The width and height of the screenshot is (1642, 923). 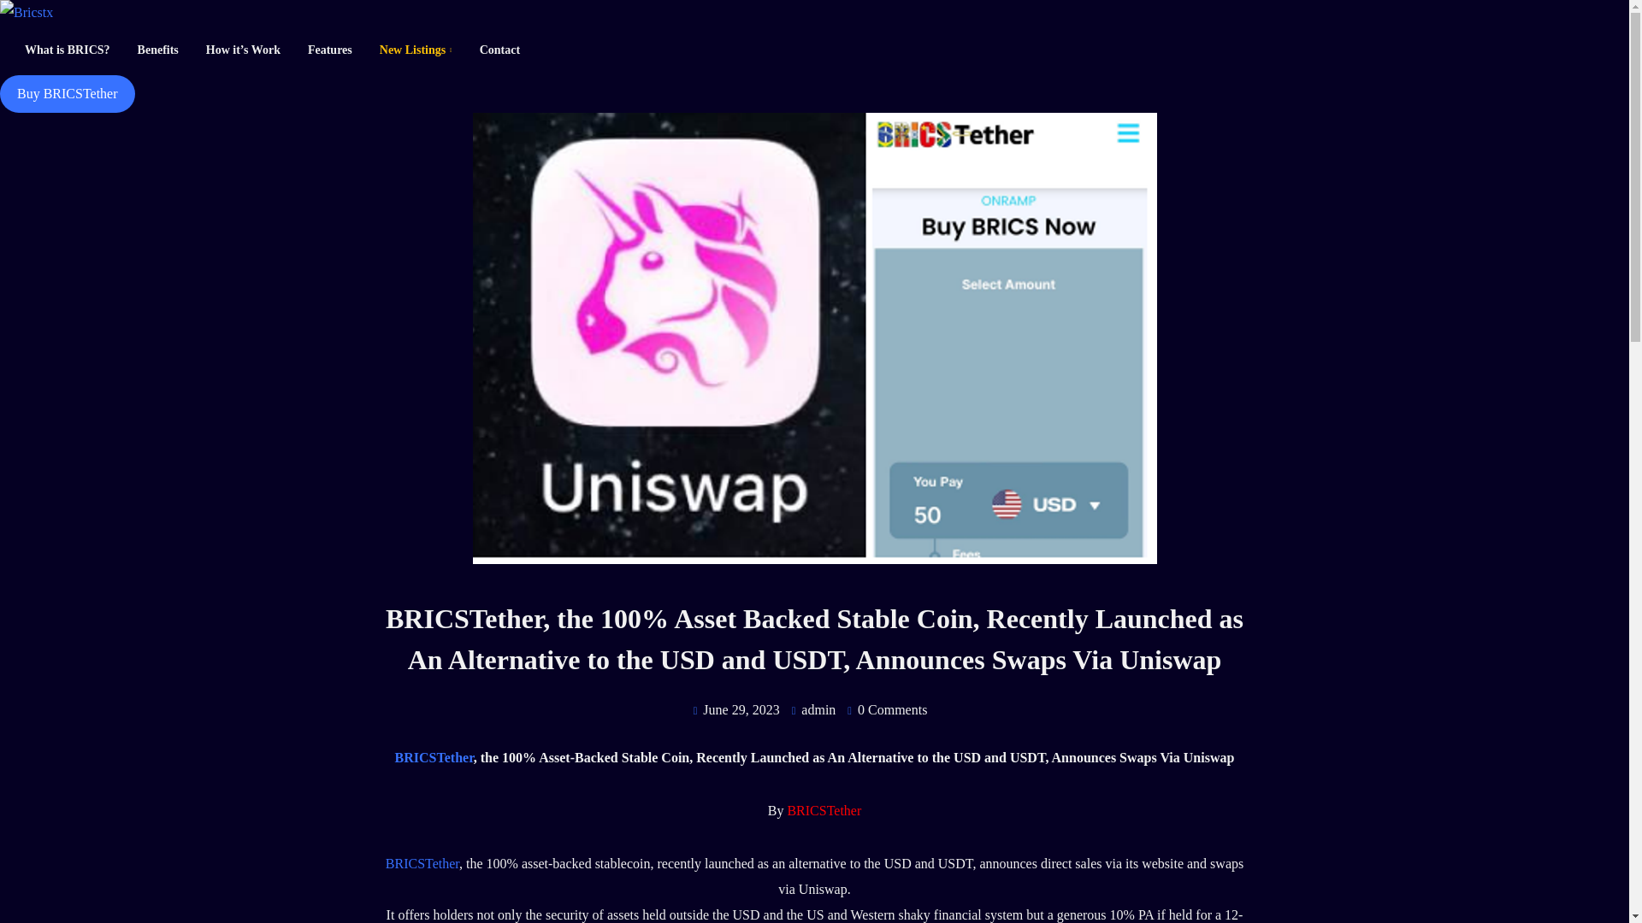 What do you see at coordinates (157, 50) in the screenshot?
I see `Benefits` at bounding box center [157, 50].